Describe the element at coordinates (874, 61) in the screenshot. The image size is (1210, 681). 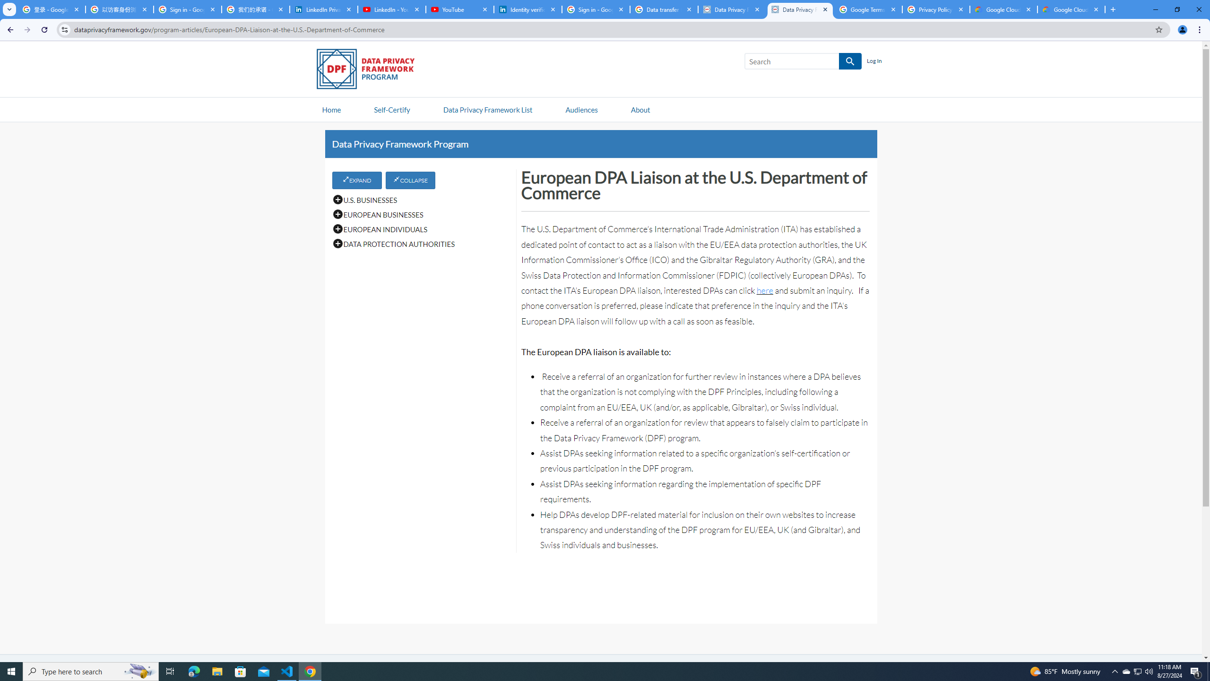
I see `Log In` at that location.